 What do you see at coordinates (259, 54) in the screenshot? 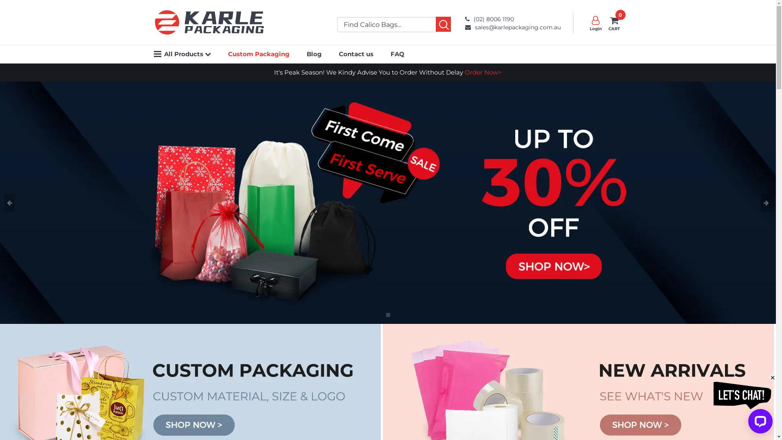
I see `Custom Packaging` at bounding box center [259, 54].